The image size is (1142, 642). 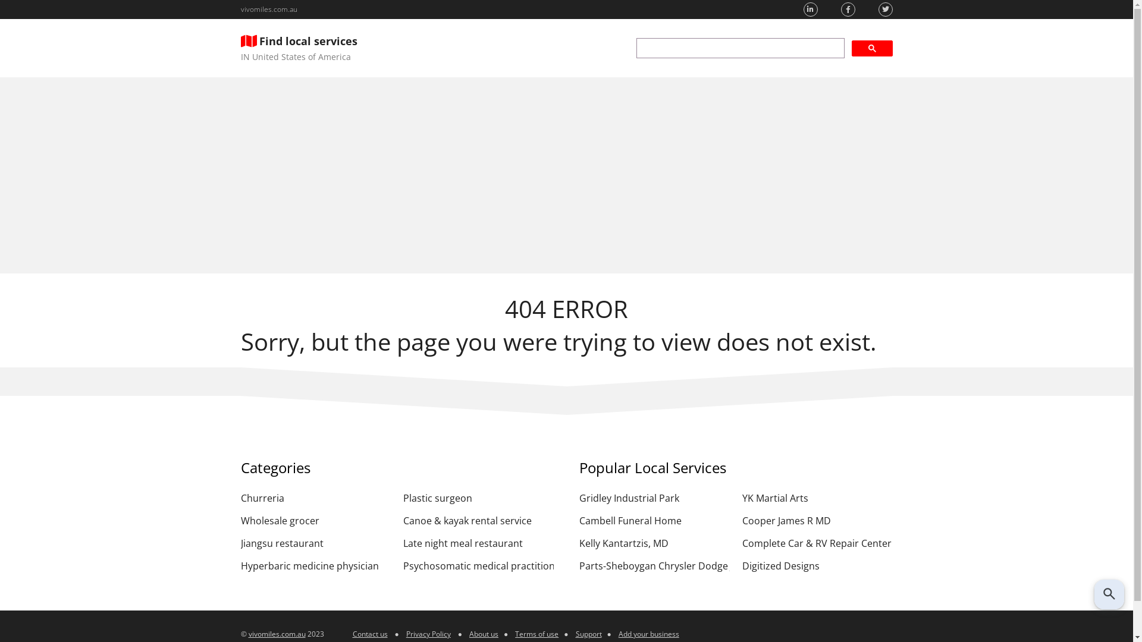 What do you see at coordinates (741, 48) in the screenshot?
I see `search` at bounding box center [741, 48].